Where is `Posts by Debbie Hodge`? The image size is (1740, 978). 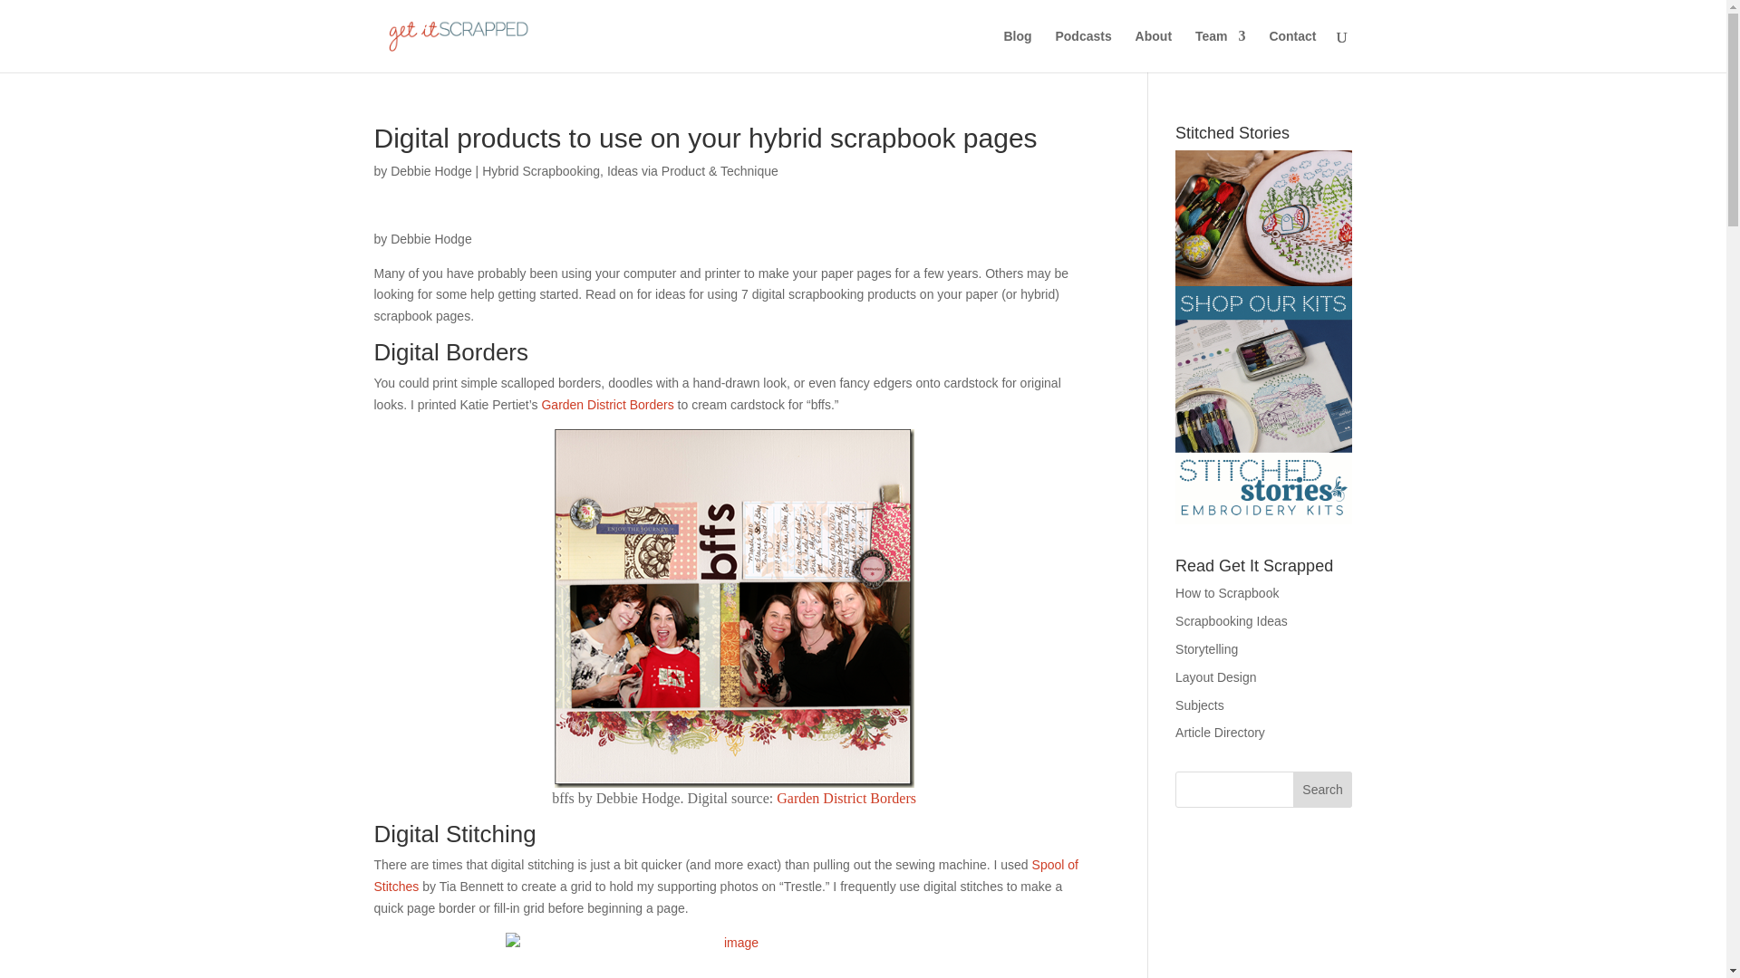 Posts by Debbie Hodge is located at coordinates (430, 170).